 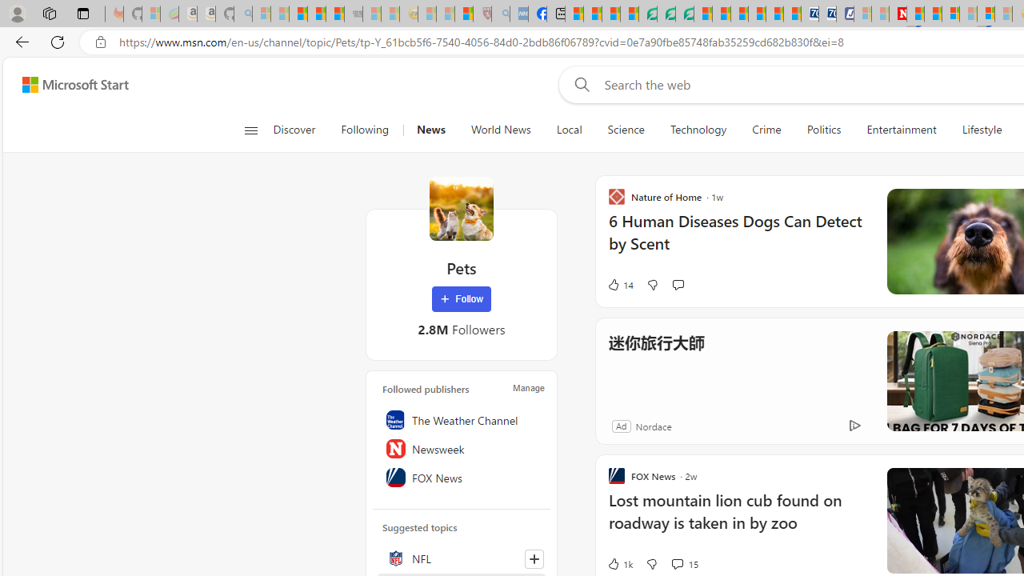 What do you see at coordinates (69, 85) in the screenshot?
I see `Skip to content` at bounding box center [69, 85].